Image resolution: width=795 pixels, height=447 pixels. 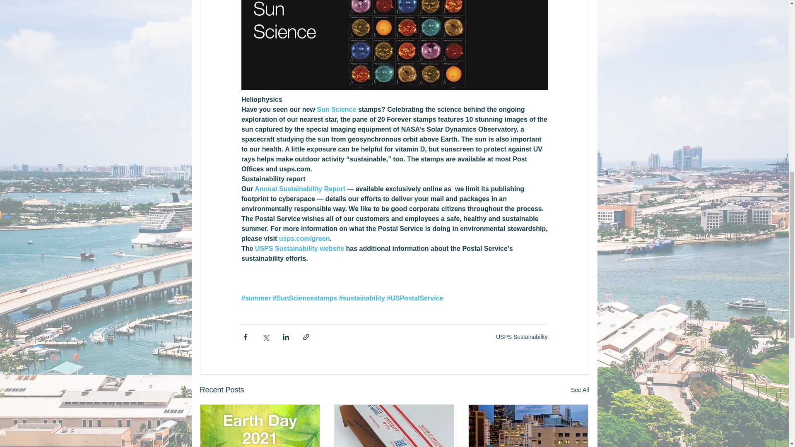 I want to click on Annual Sustainability Report, so click(x=300, y=189).